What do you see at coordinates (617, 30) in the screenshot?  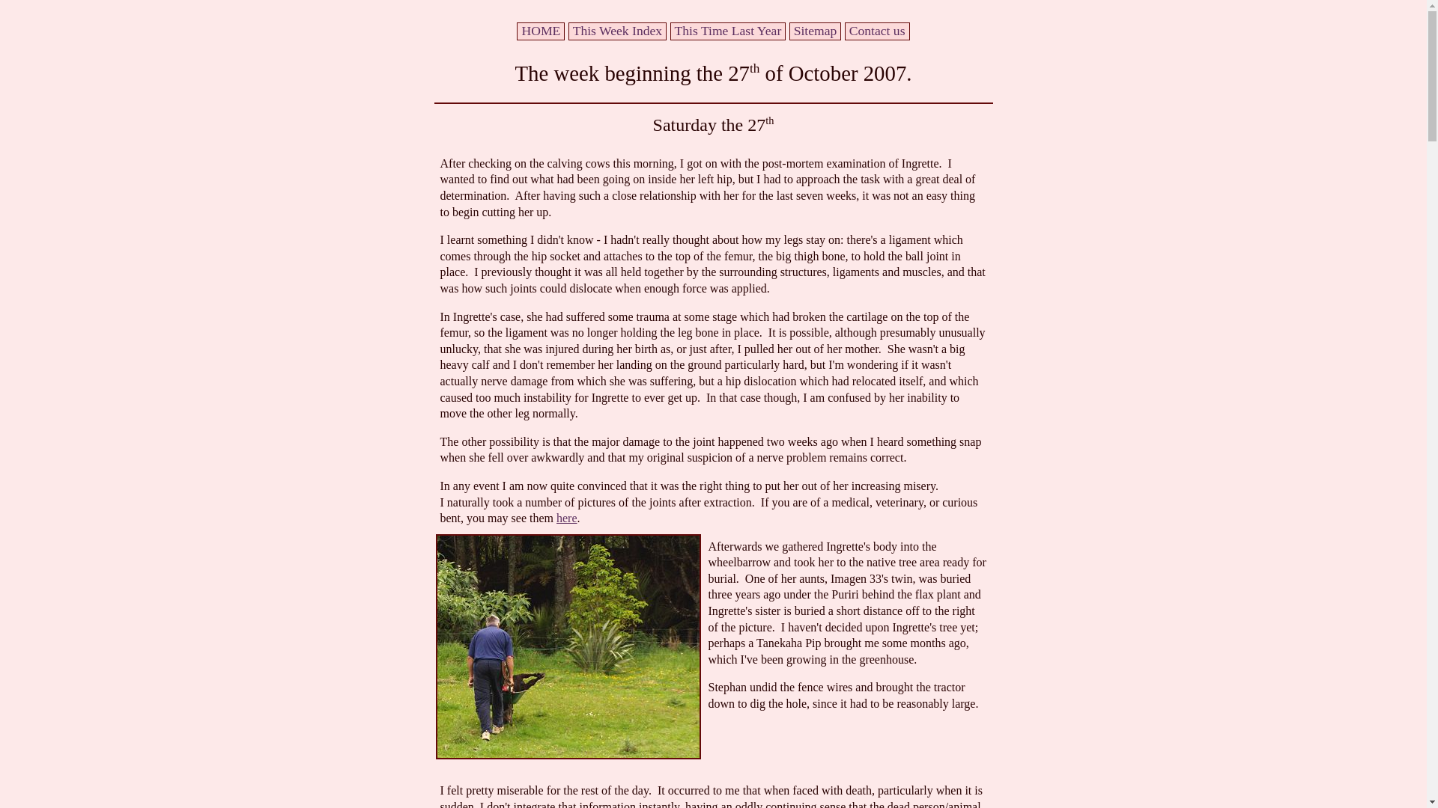 I see `Index of all updates.` at bounding box center [617, 30].